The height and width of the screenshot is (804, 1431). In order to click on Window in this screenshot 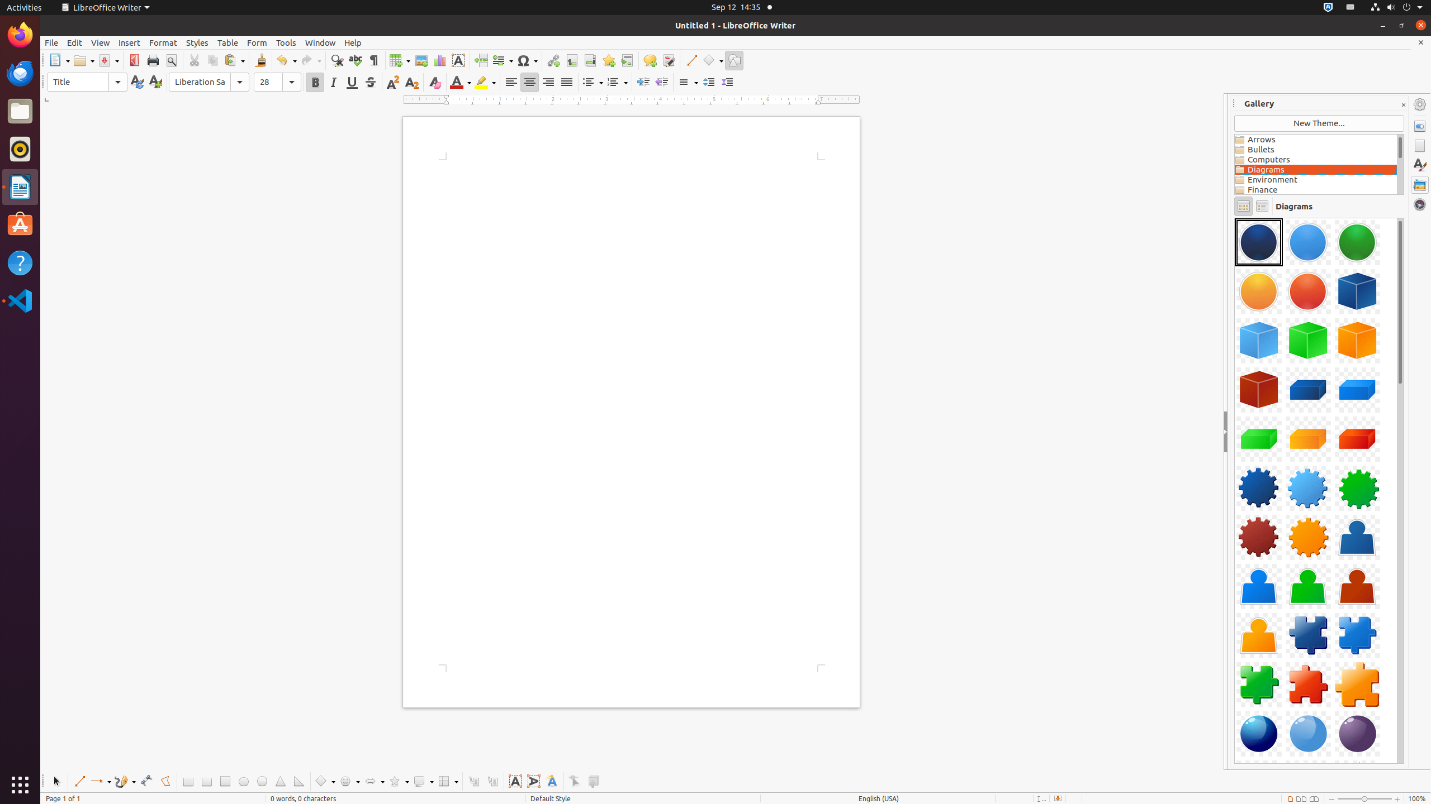, I will do `click(320, 42)`.